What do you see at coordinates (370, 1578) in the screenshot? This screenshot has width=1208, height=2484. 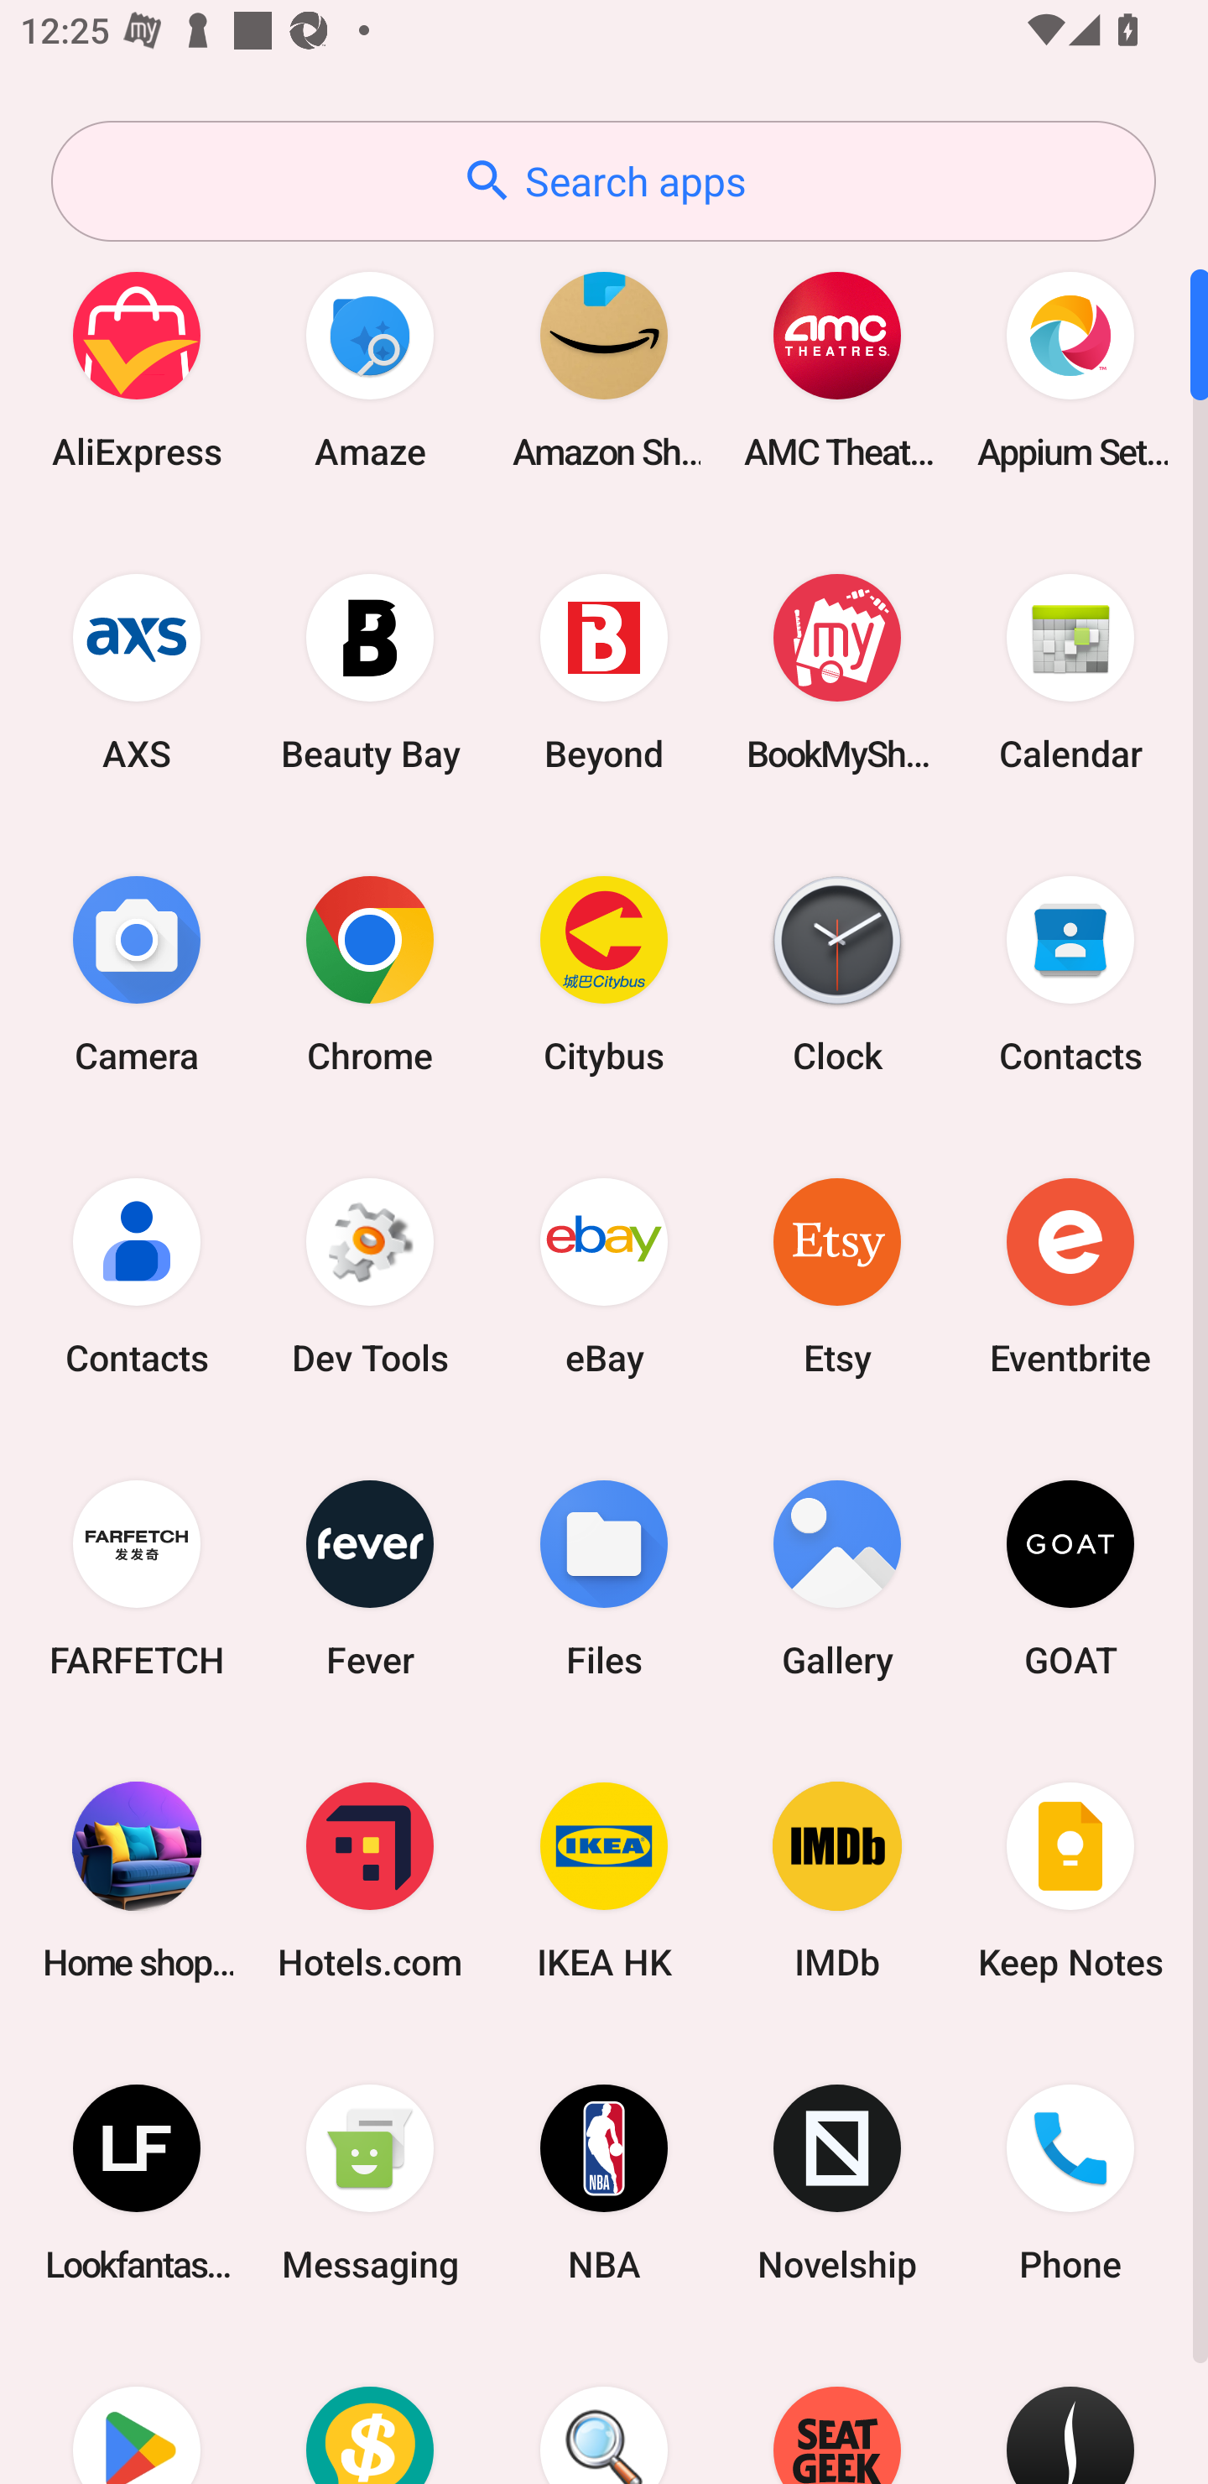 I see `Fever` at bounding box center [370, 1578].